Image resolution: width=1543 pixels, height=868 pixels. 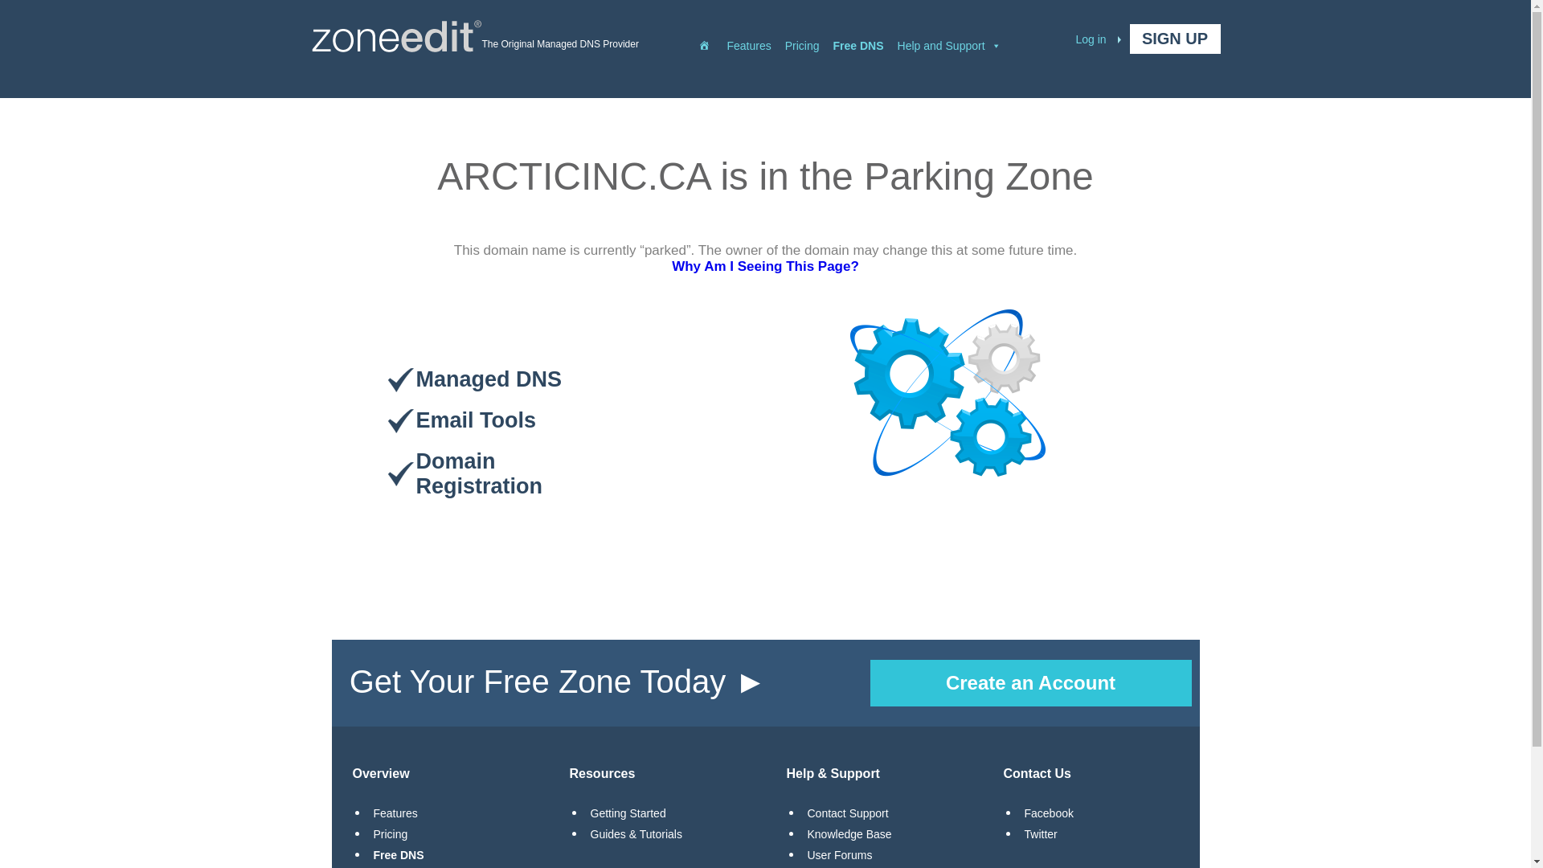 I want to click on User Forums, so click(x=839, y=855).